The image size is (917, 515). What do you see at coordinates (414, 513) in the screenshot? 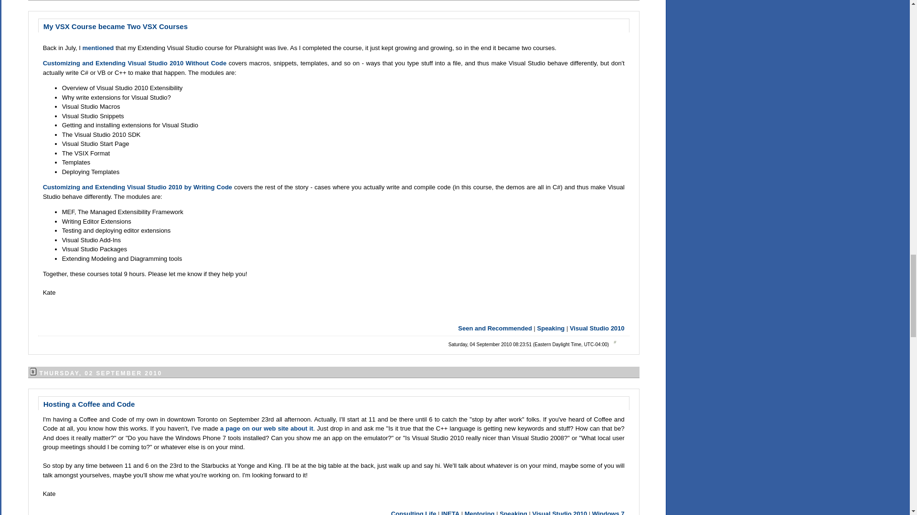
I see `Consulting Life` at bounding box center [414, 513].